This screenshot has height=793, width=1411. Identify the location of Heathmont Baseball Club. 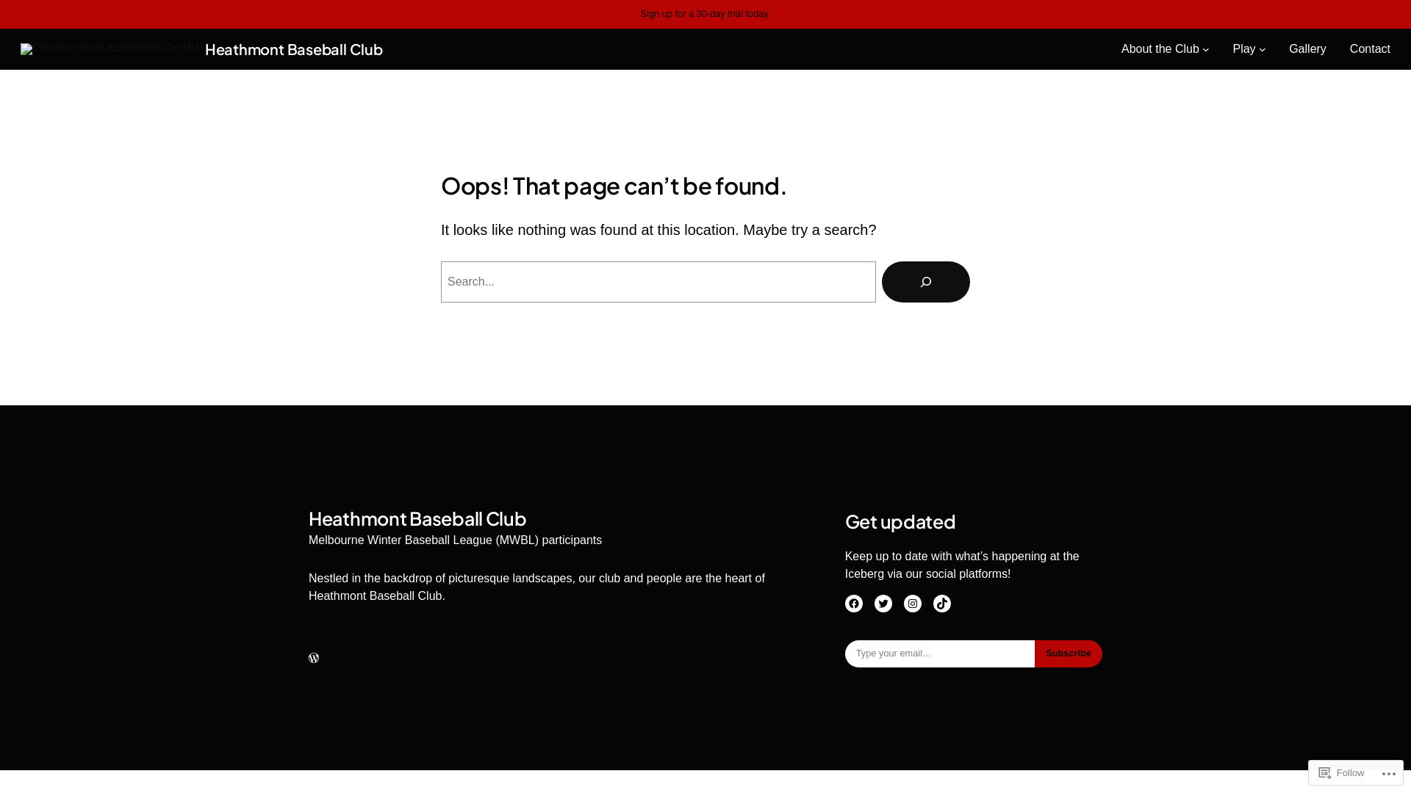
(294, 48).